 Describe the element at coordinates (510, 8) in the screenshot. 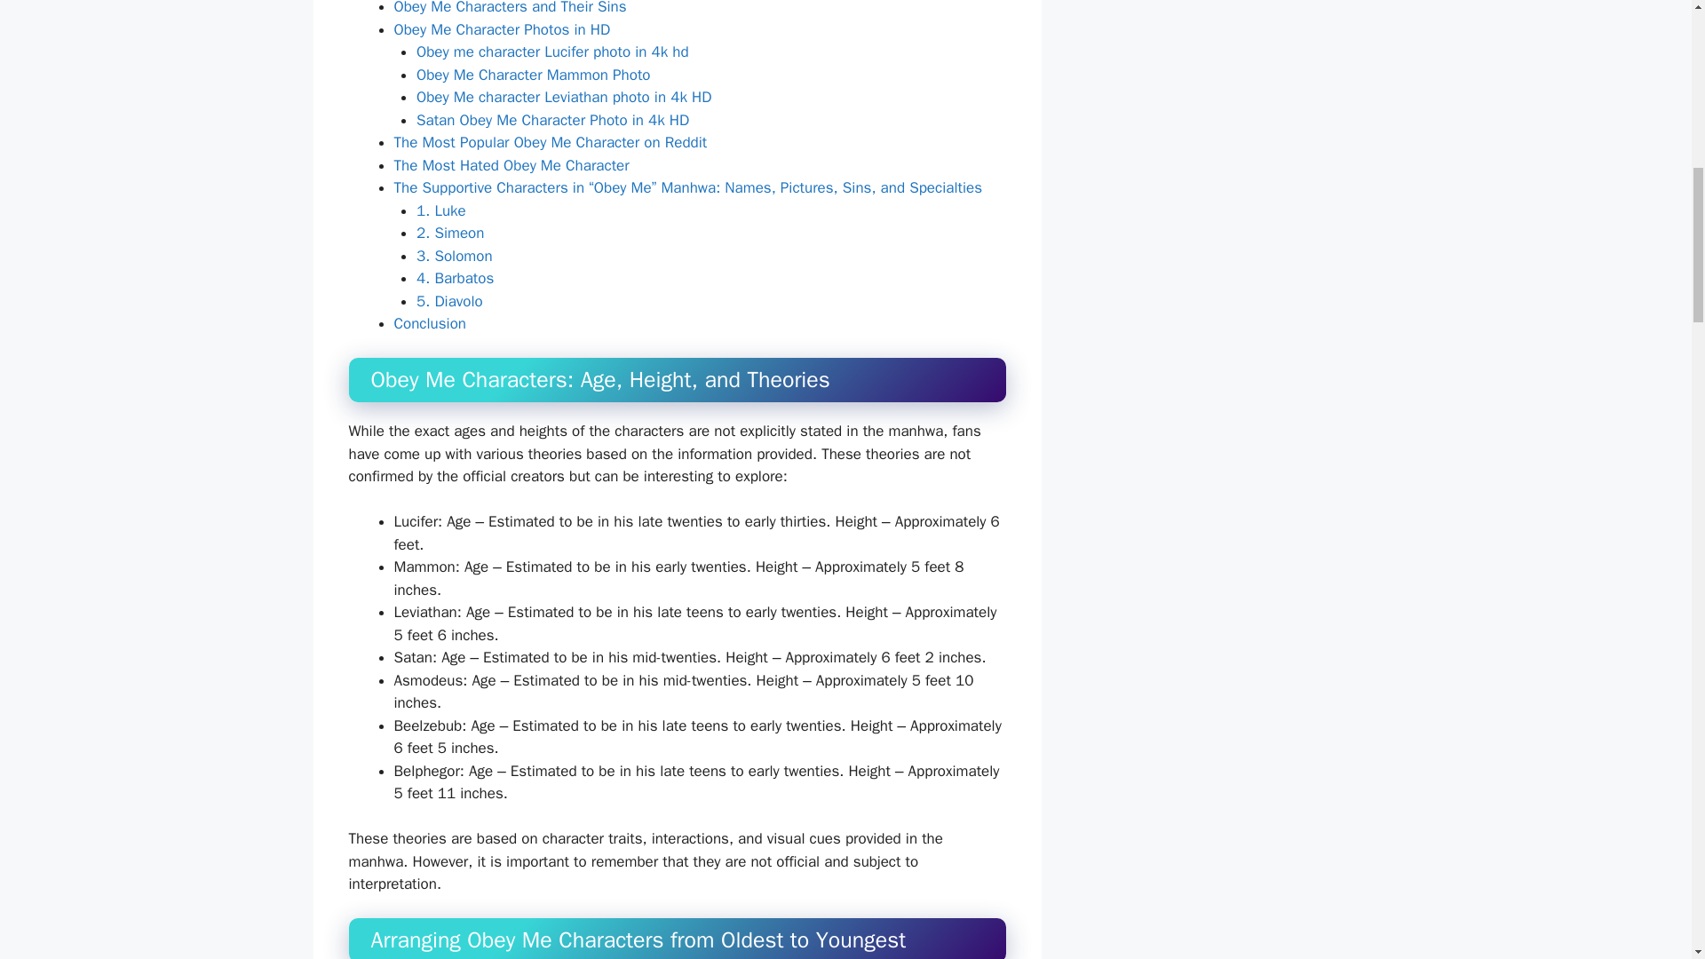

I see `Obey Me Characters and Their Sins` at that location.